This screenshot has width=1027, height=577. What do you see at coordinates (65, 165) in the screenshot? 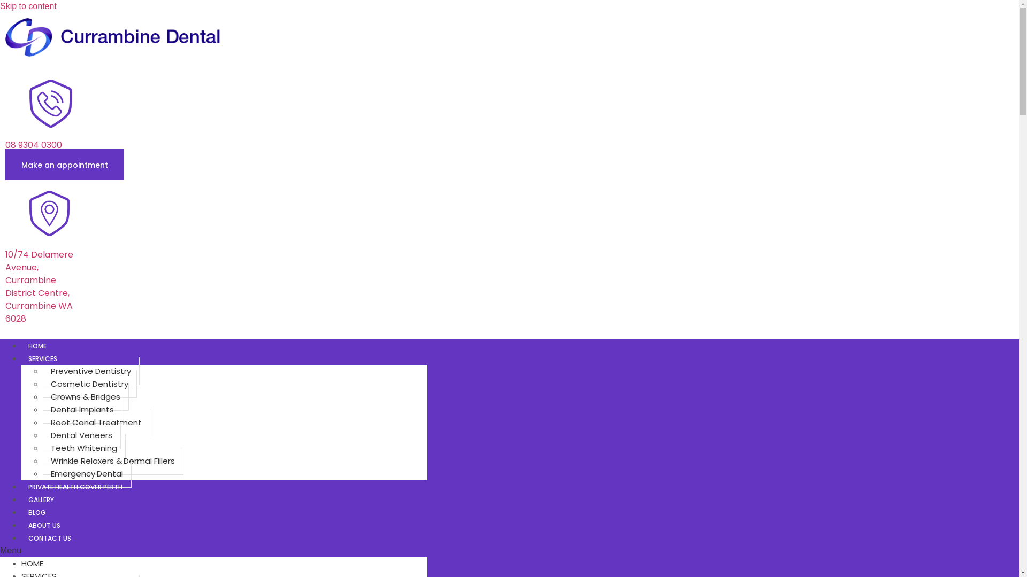
I see `Make an appointment` at bounding box center [65, 165].